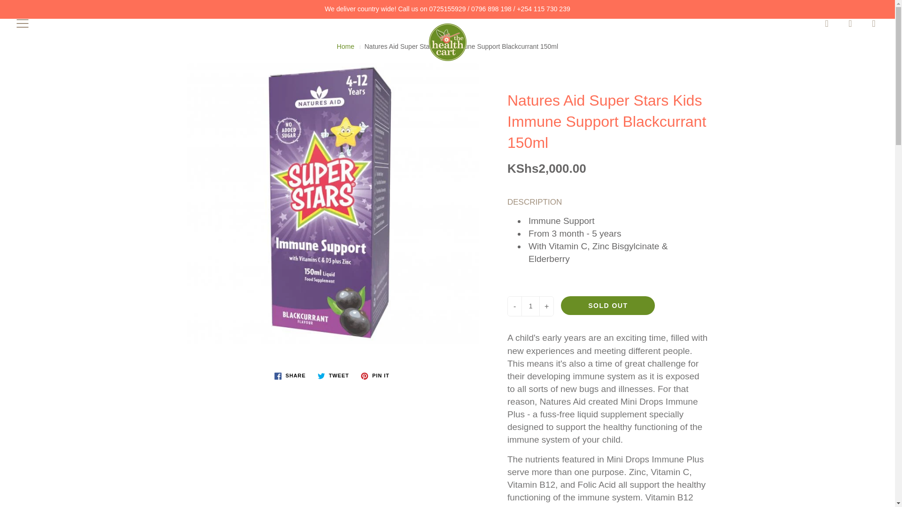 Image resolution: width=902 pixels, height=507 pixels. What do you see at coordinates (827, 23) in the screenshot?
I see `Search` at bounding box center [827, 23].